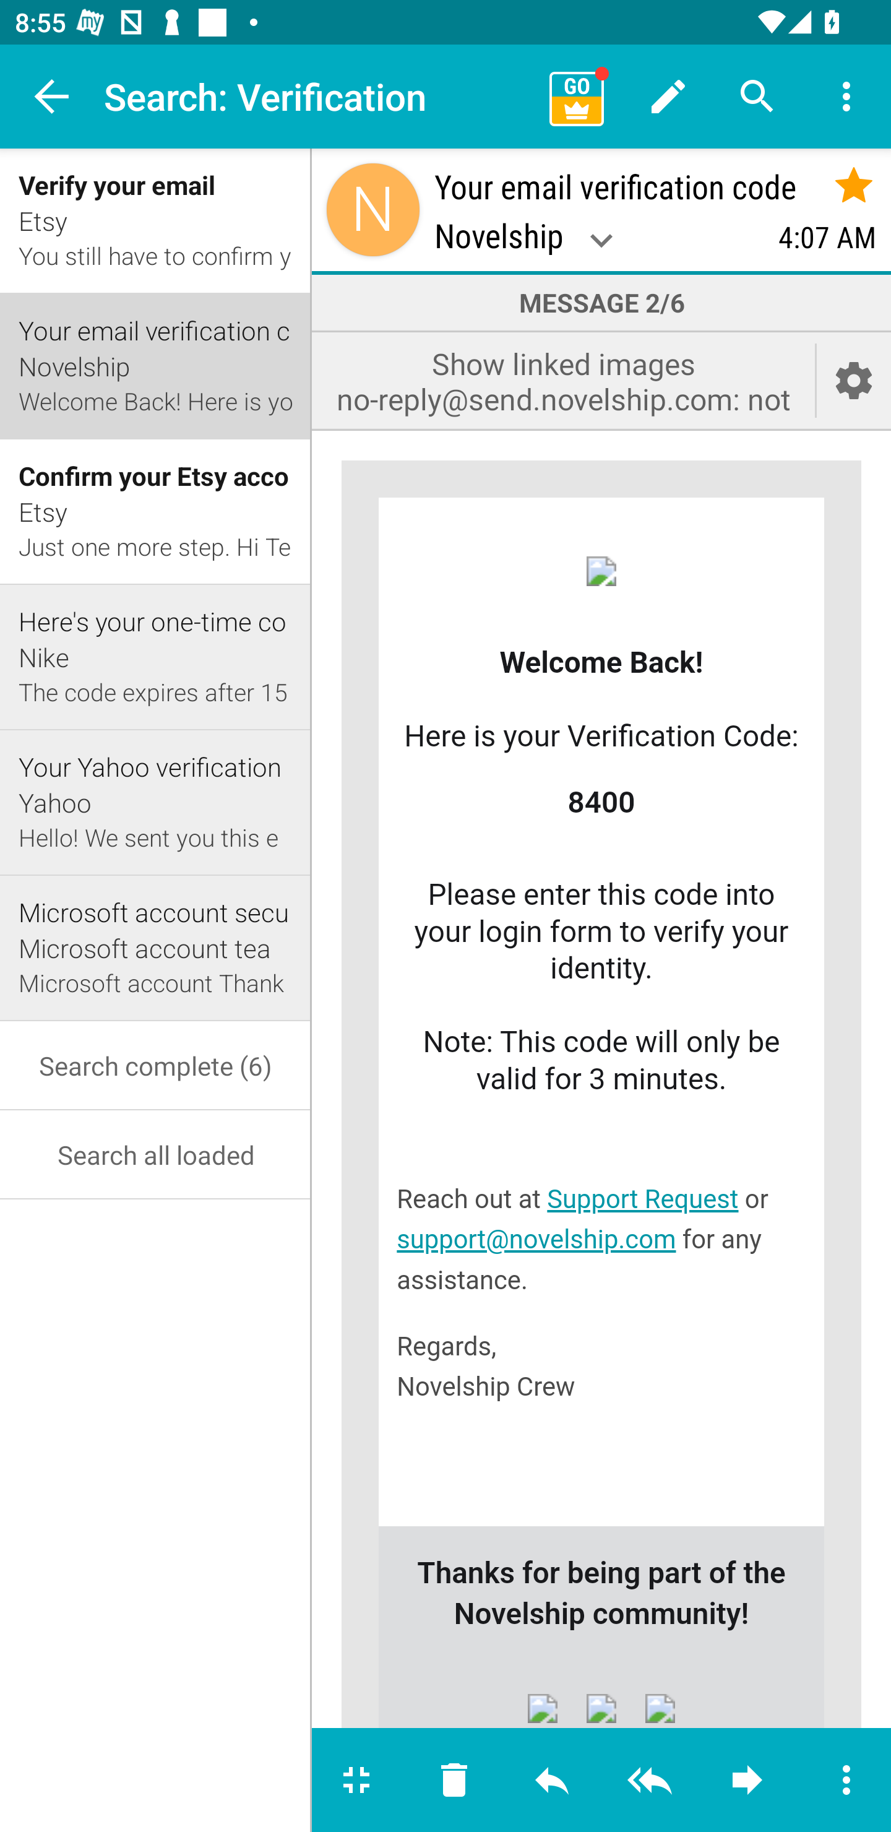 The width and height of the screenshot is (891, 1832). I want to click on data:, so click(616, 1710).